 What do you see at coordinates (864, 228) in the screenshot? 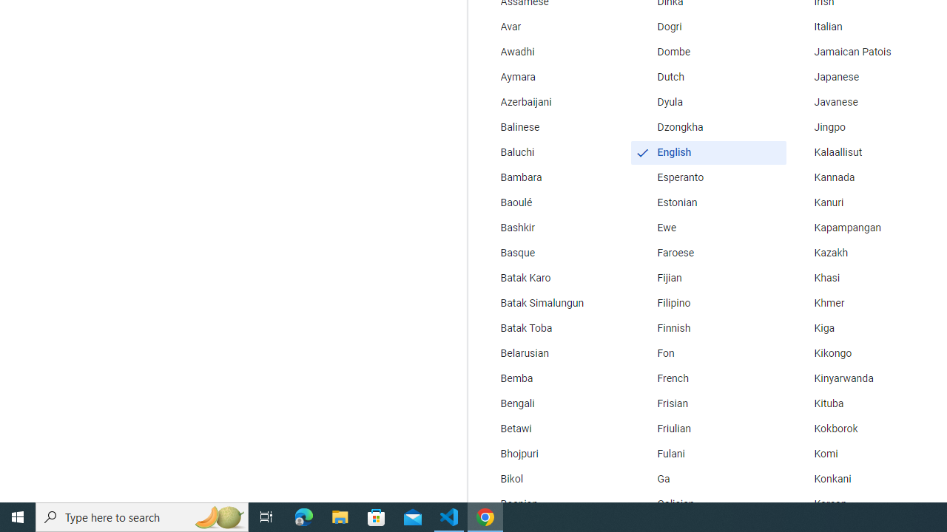
I see `Kapampangan` at bounding box center [864, 228].